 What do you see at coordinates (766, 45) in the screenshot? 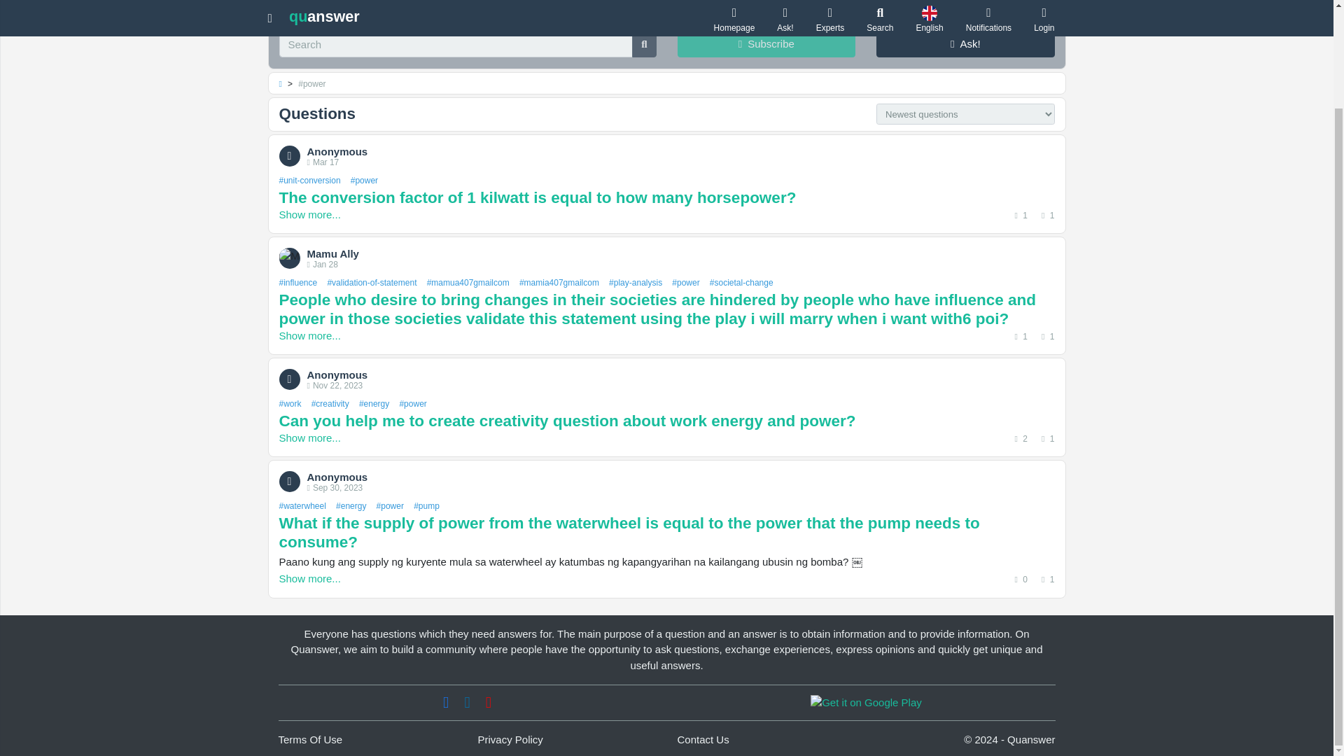
I see `Subscribe` at bounding box center [766, 45].